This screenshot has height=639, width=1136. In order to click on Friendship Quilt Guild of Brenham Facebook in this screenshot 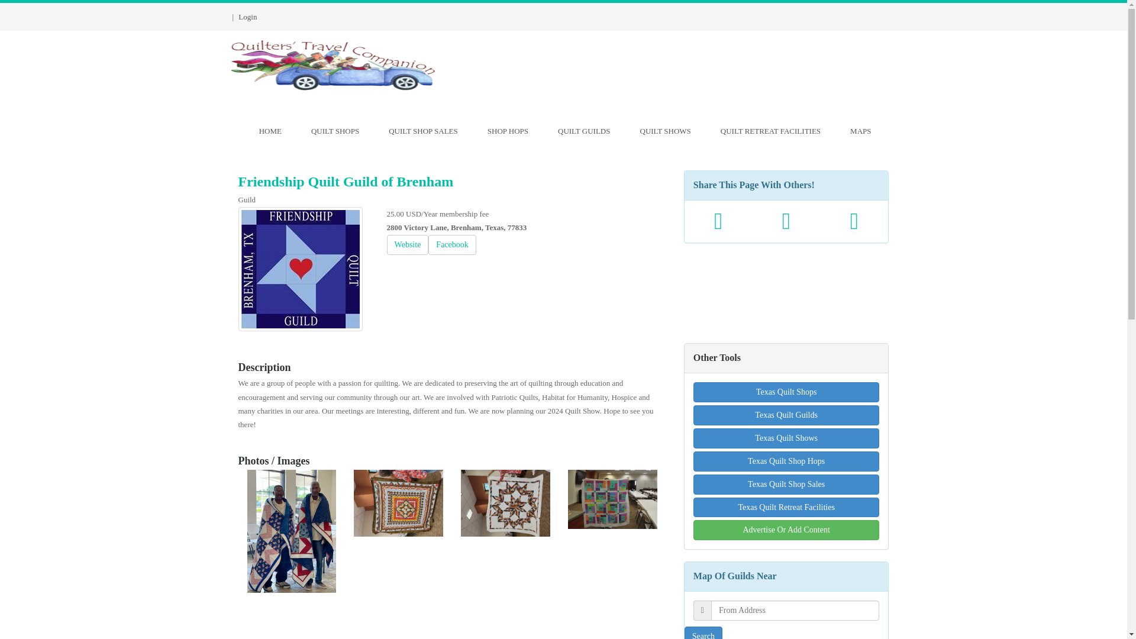, I will do `click(299, 269)`.